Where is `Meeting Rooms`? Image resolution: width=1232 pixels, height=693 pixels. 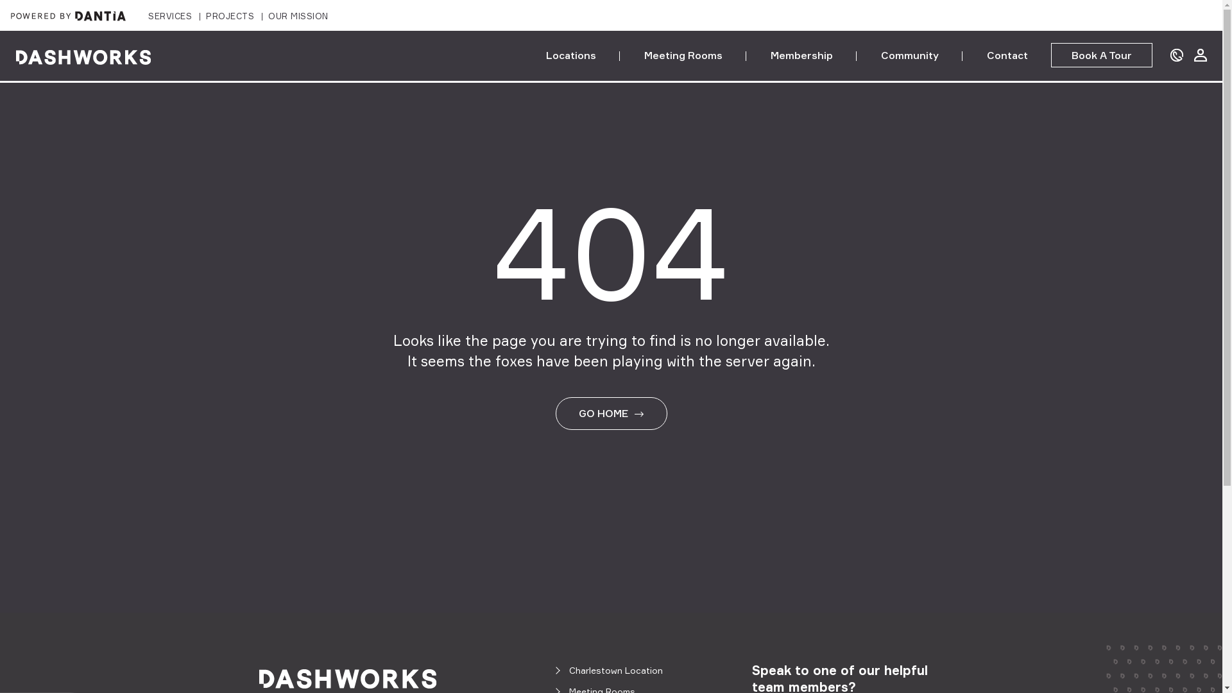
Meeting Rooms is located at coordinates (683, 55).